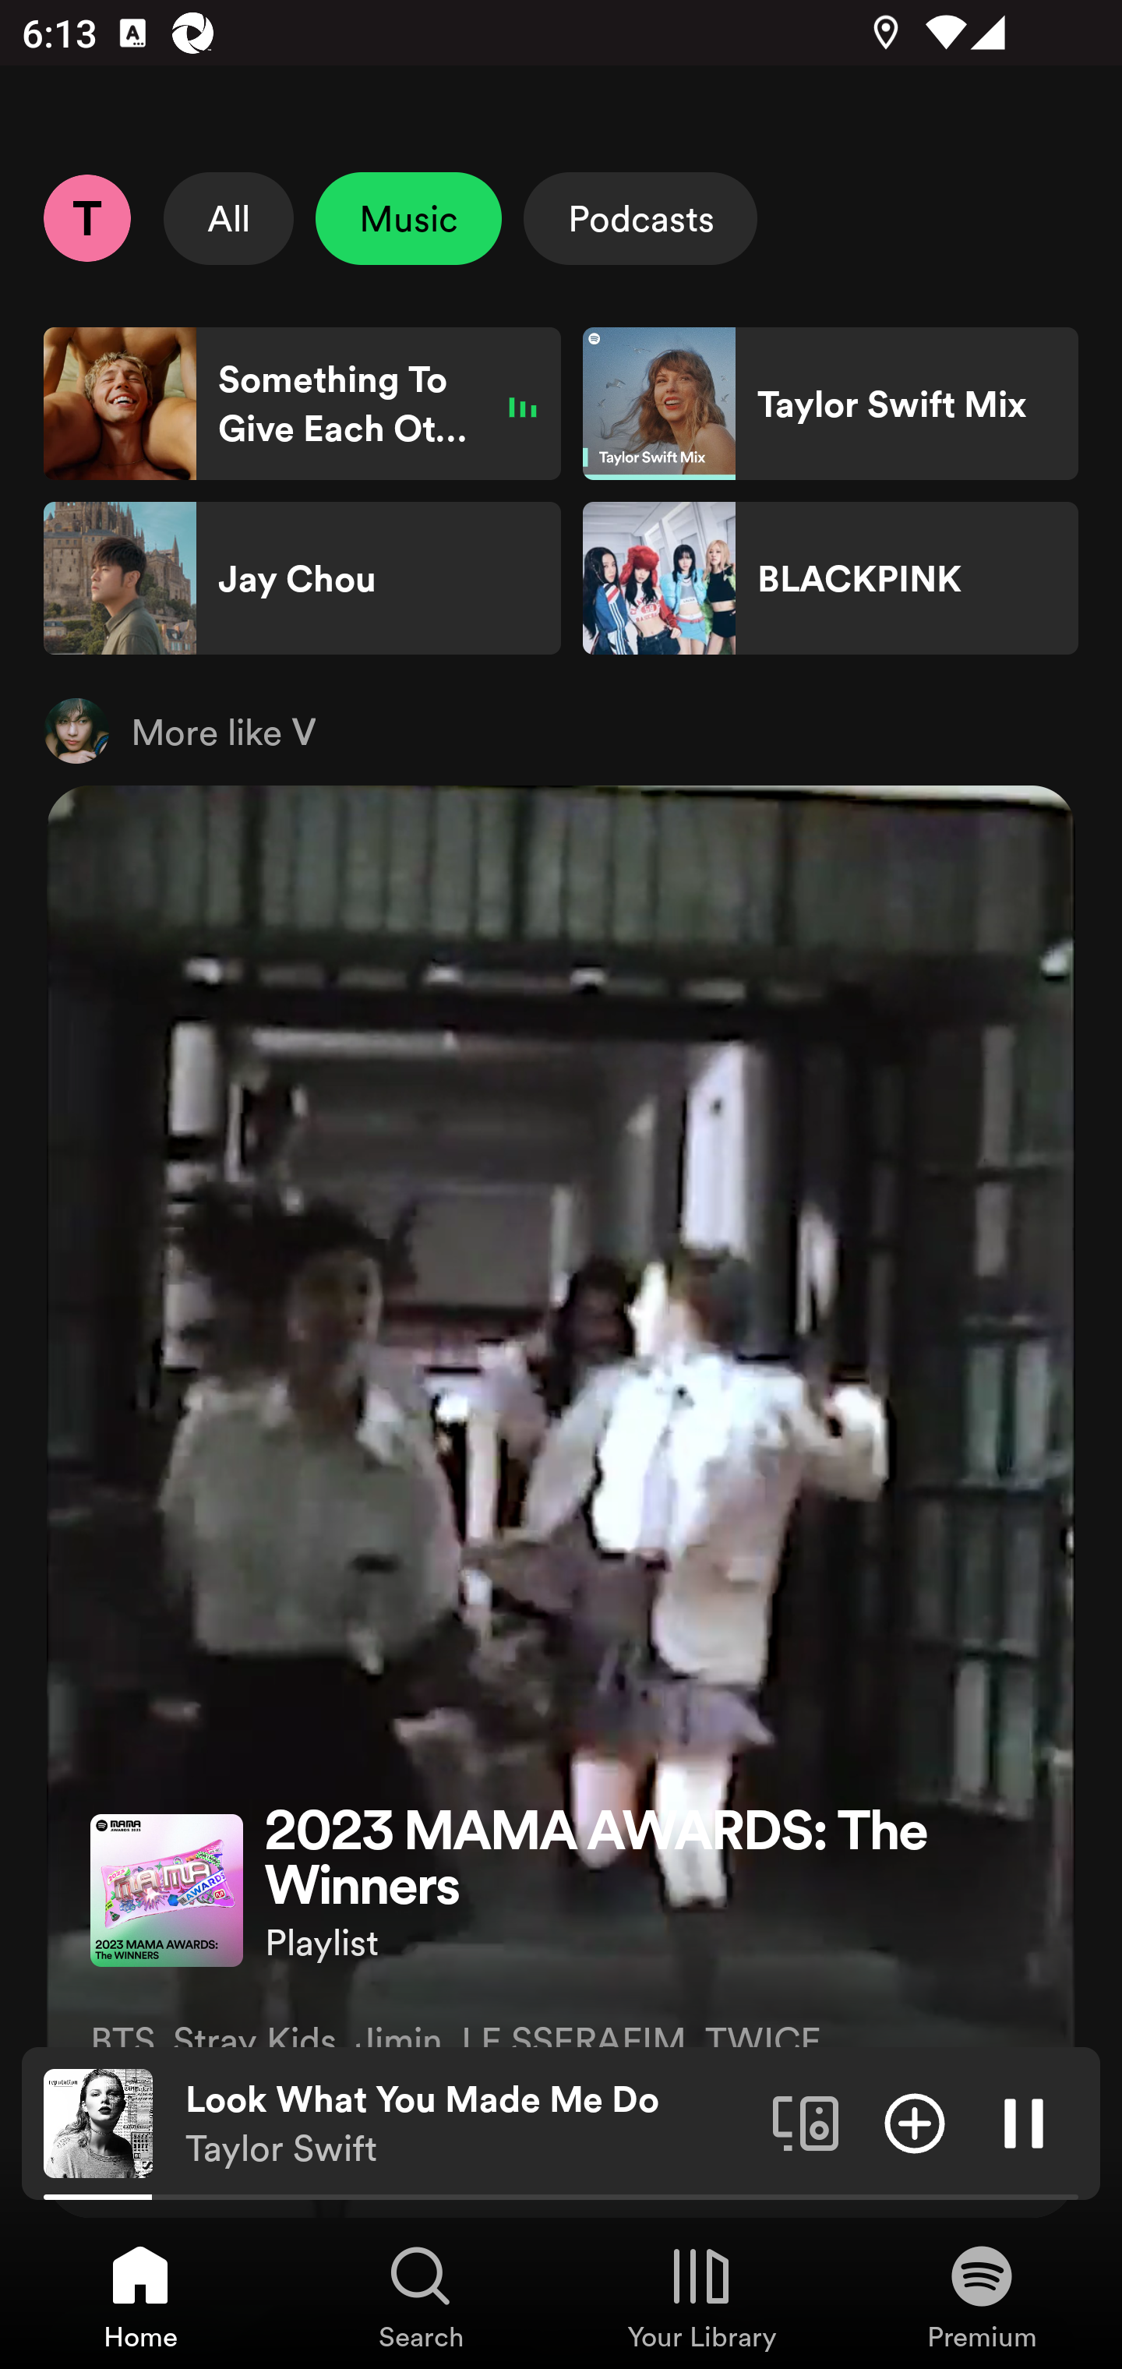 This screenshot has height=2369, width=1122. What do you see at coordinates (701, 2296) in the screenshot?
I see `Your Library, Tab 3 of 4 Your Library Your Library` at bounding box center [701, 2296].